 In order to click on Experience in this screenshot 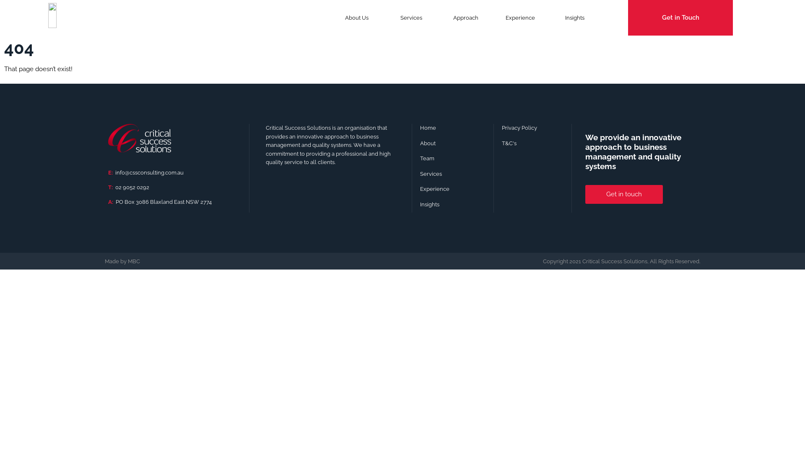, I will do `click(520, 18)`.